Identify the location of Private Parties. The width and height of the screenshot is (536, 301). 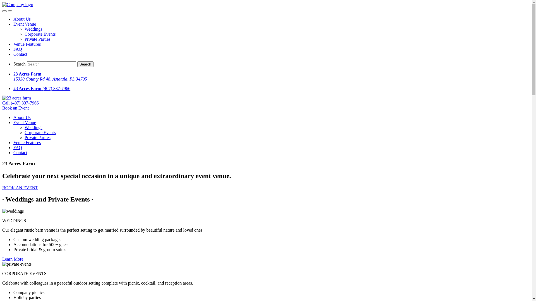
(37, 39).